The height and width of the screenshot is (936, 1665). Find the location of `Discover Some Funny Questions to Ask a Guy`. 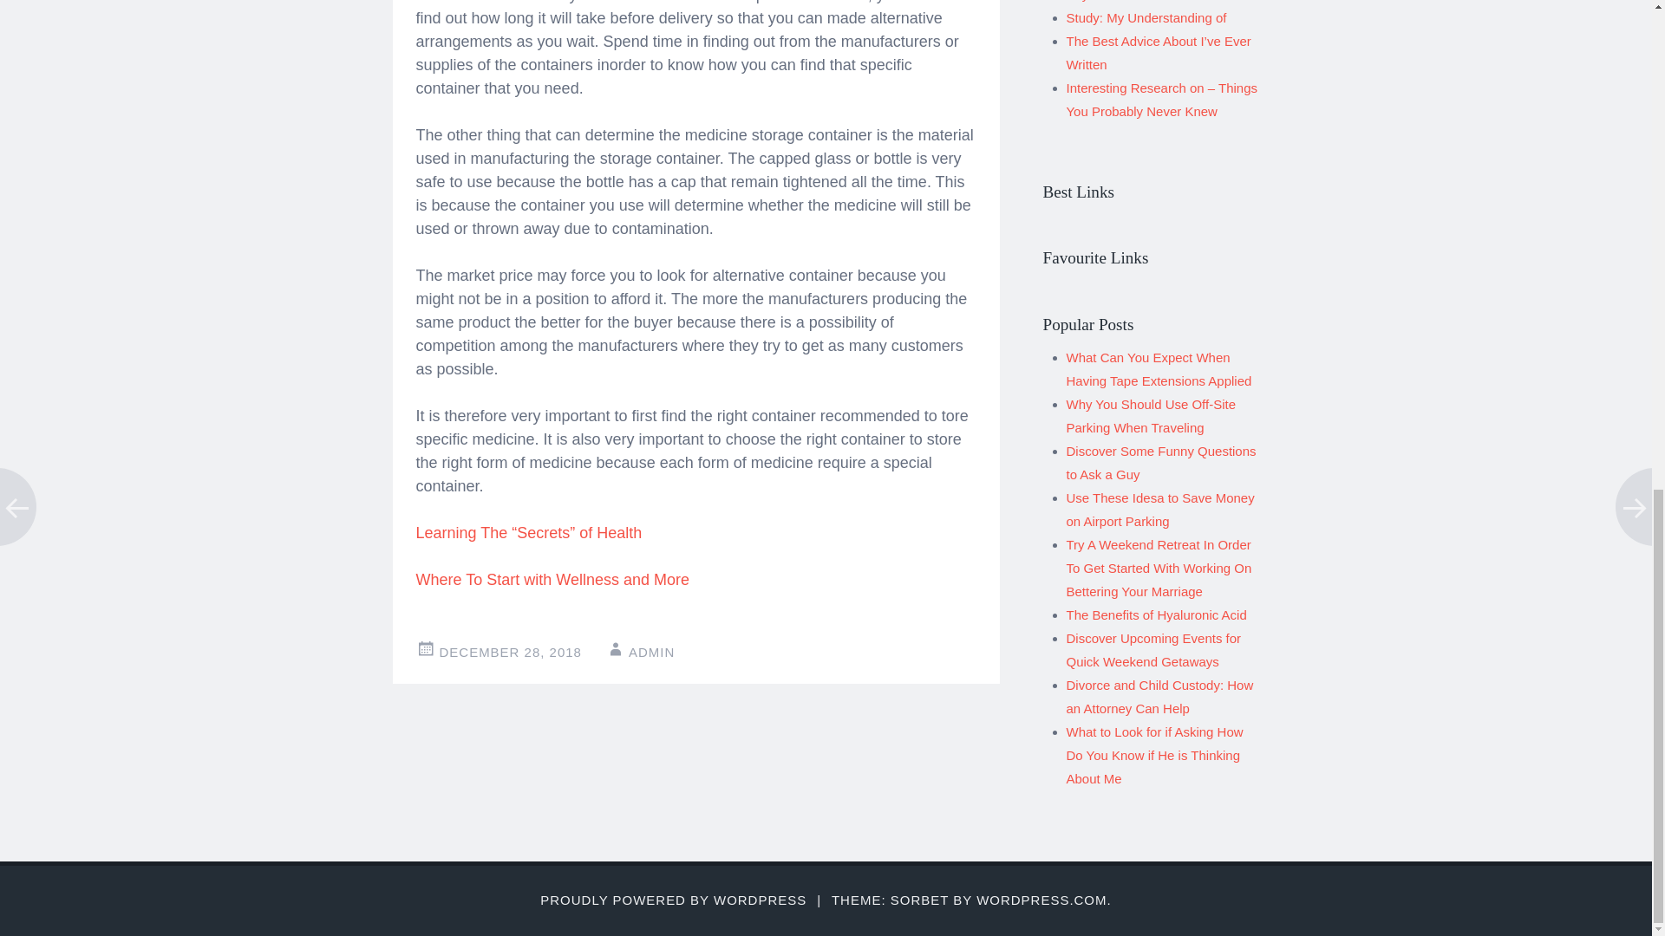

Discover Some Funny Questions to Ask a Guy is located at coordinates (1162, 463).